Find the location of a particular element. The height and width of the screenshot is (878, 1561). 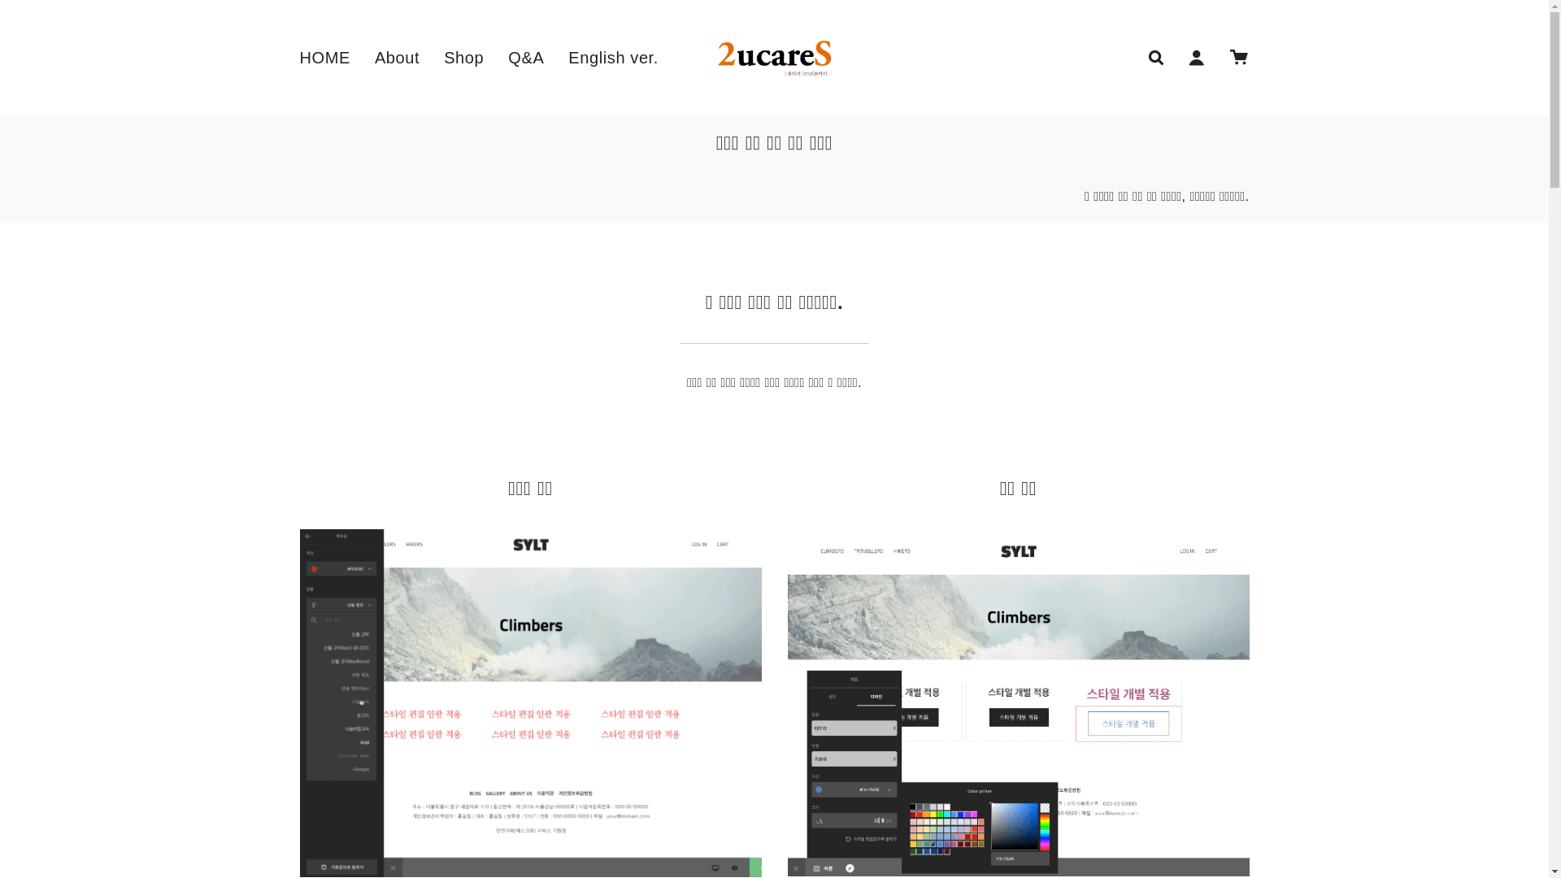

HOME is located at coordinates (324, 58).